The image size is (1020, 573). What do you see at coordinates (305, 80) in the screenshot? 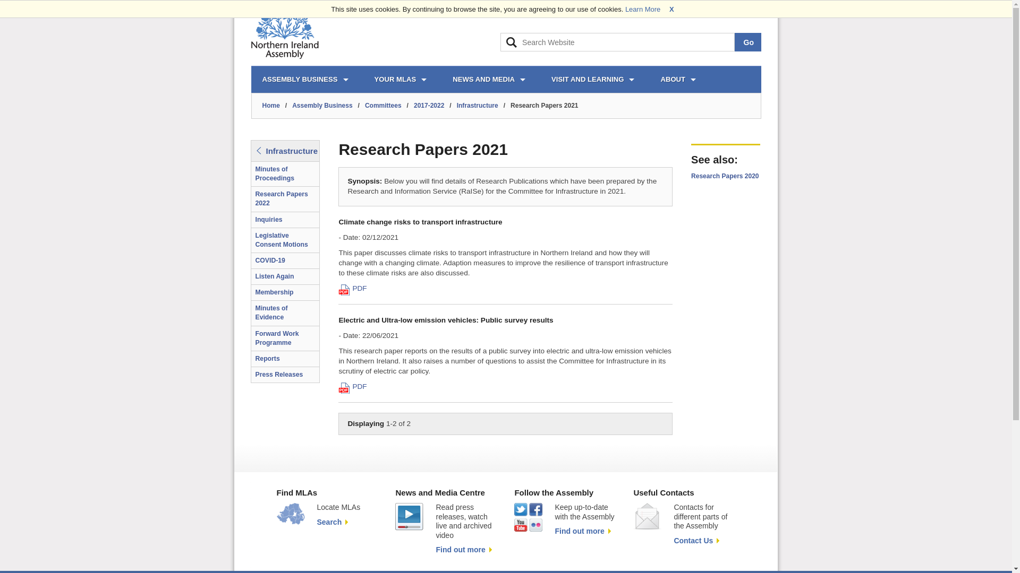
I see `ASSEMBLY BUSINESS` at bounding box center [305, 80].